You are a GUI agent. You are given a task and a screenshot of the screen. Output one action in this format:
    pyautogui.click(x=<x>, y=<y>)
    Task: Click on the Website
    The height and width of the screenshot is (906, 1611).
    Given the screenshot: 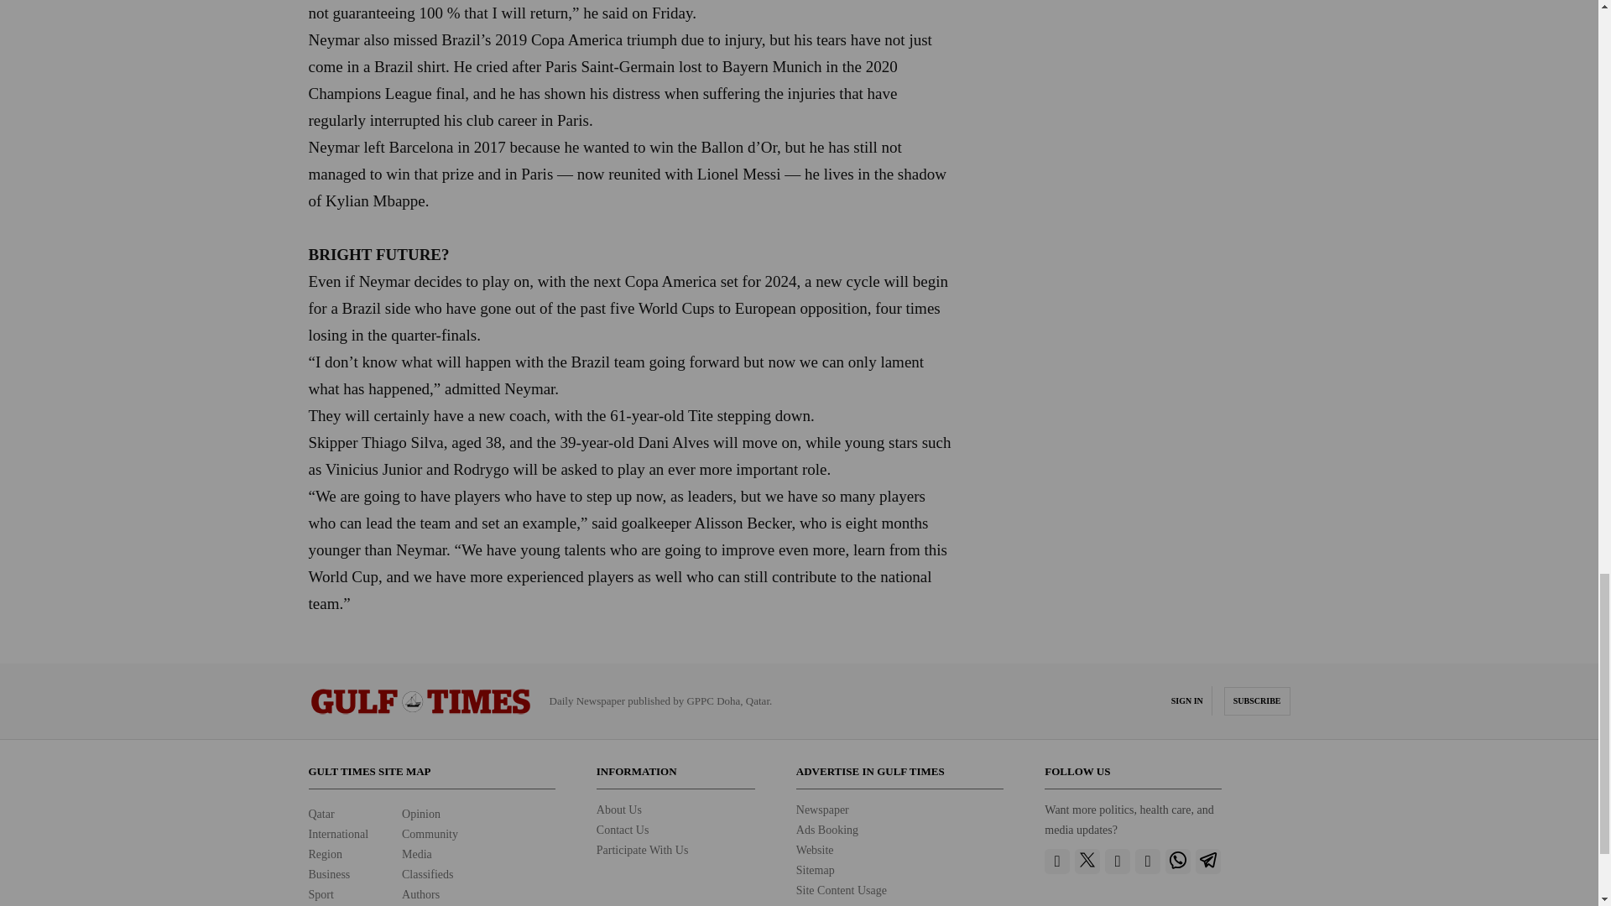 What is the action you would take?
    pyautogui.click(x=815, y=849)
    